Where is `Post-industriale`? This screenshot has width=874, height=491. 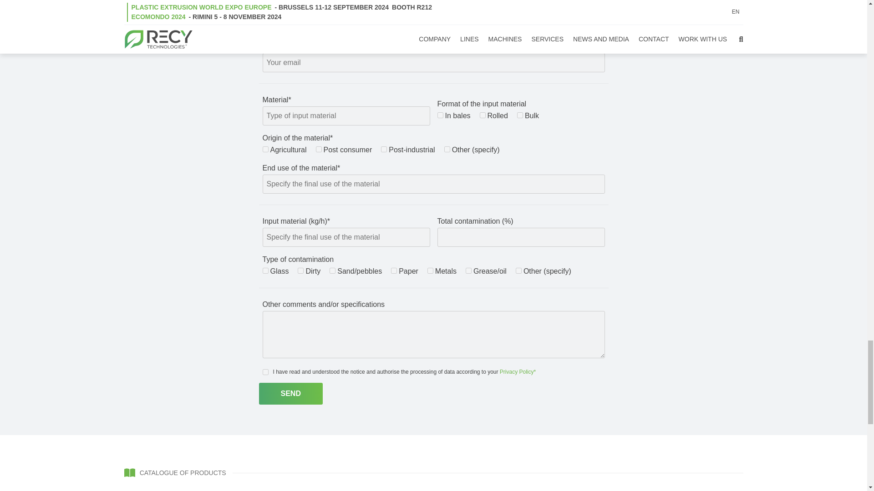
Post-industriale is located at coordinates (384, 149).